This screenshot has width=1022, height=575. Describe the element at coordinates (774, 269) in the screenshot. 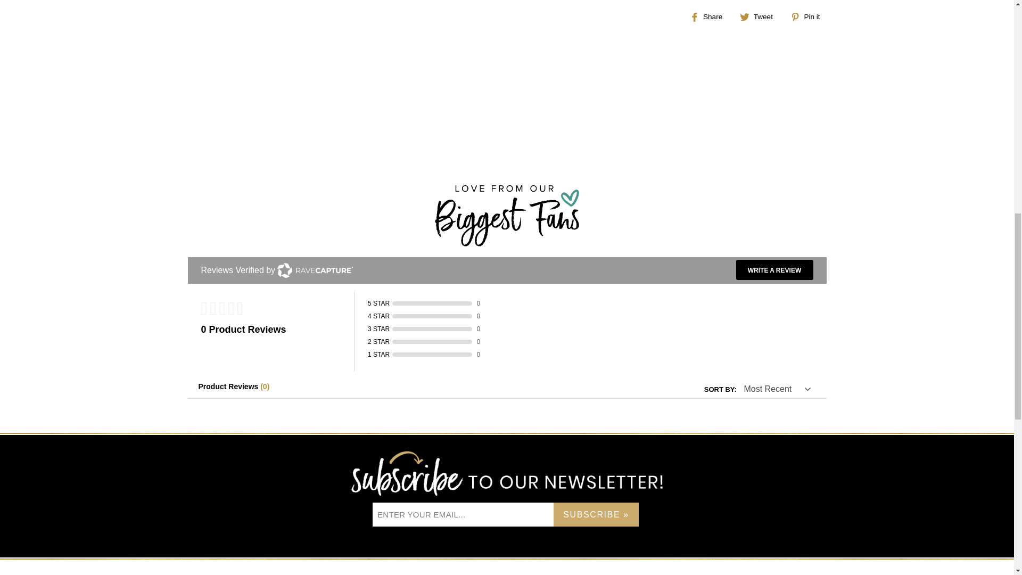

I see `Write review` at that location.